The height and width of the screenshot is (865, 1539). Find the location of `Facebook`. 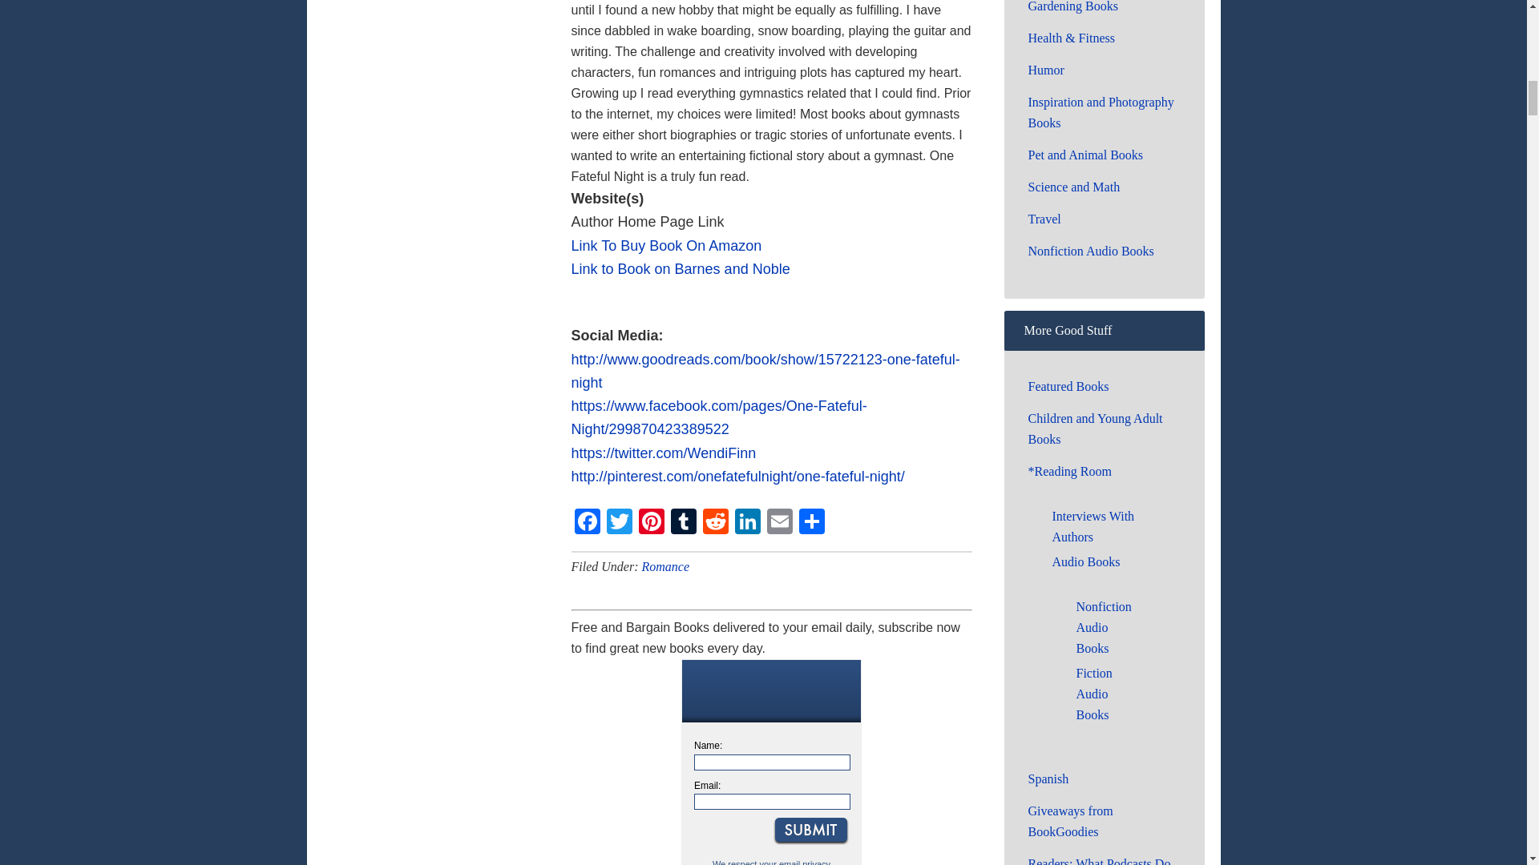

Facebook is located at coordinates (587, 523).